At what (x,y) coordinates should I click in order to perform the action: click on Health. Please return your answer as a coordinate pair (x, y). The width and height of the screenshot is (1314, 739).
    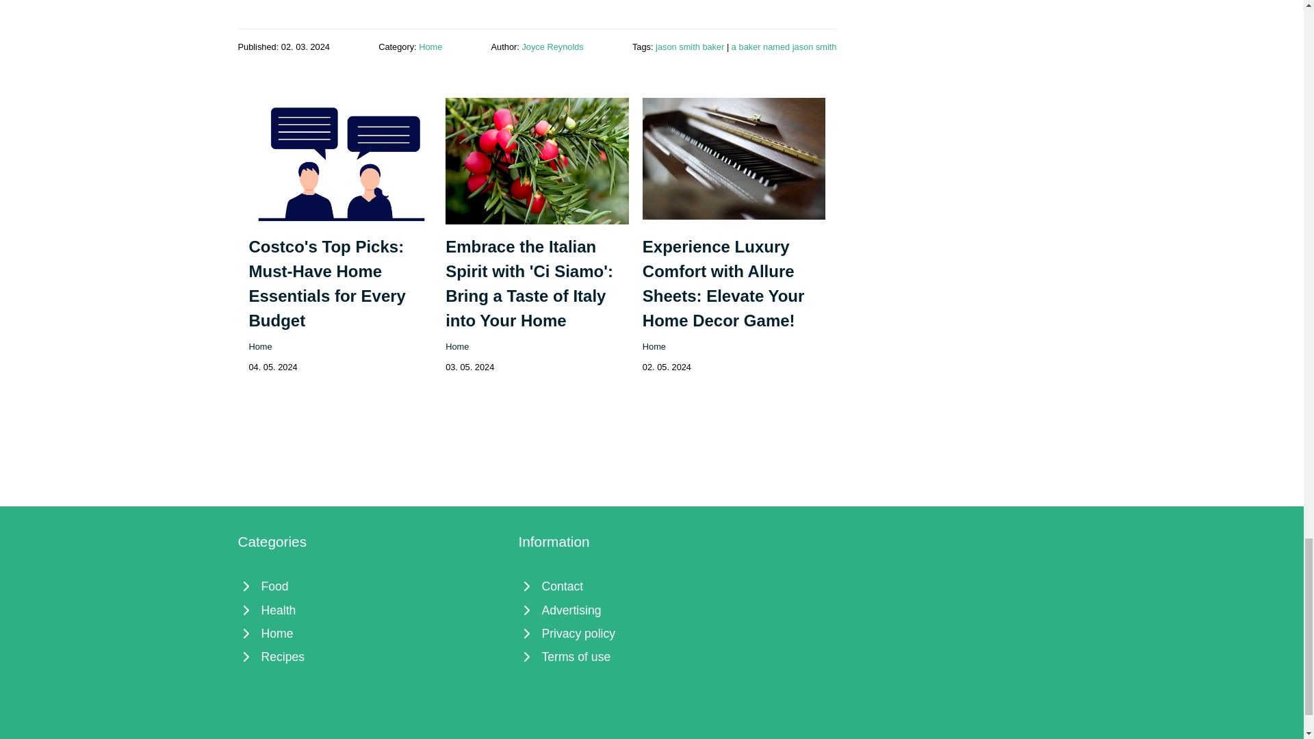
    Looking at the image, I should click on (371, 609).